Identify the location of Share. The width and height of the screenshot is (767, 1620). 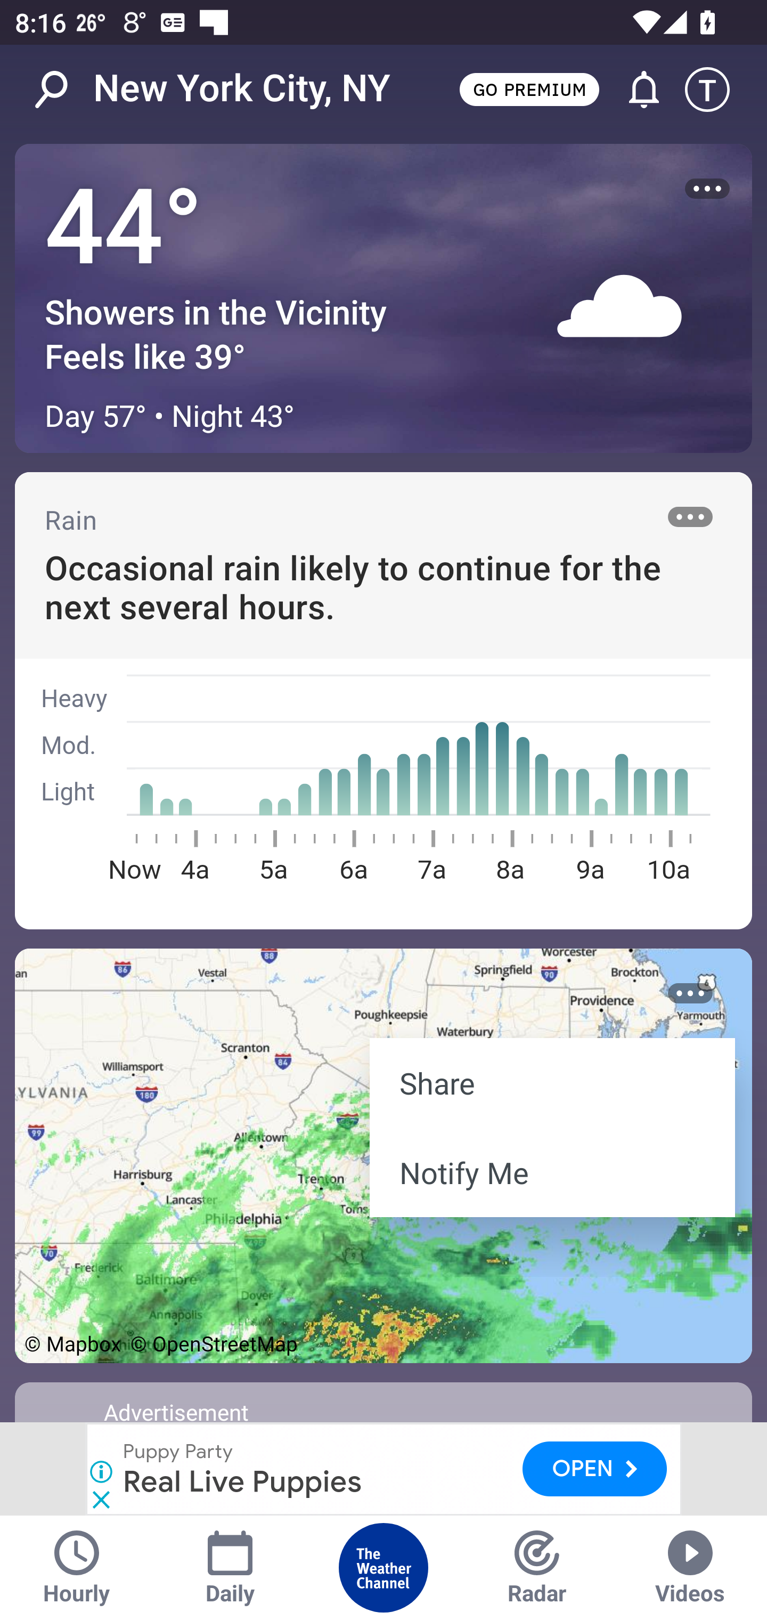
(552, 1083).